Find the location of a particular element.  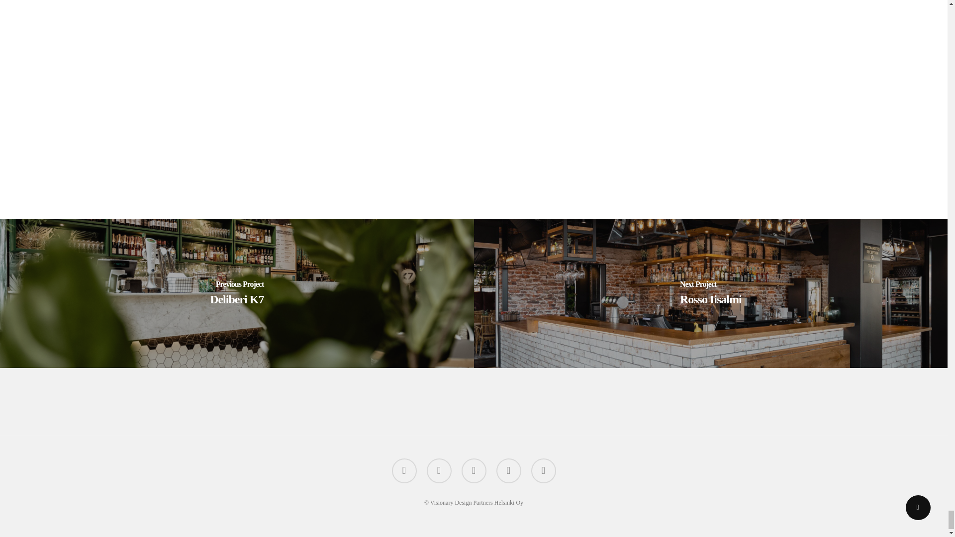

twitter is located at coordinates (404, 471).